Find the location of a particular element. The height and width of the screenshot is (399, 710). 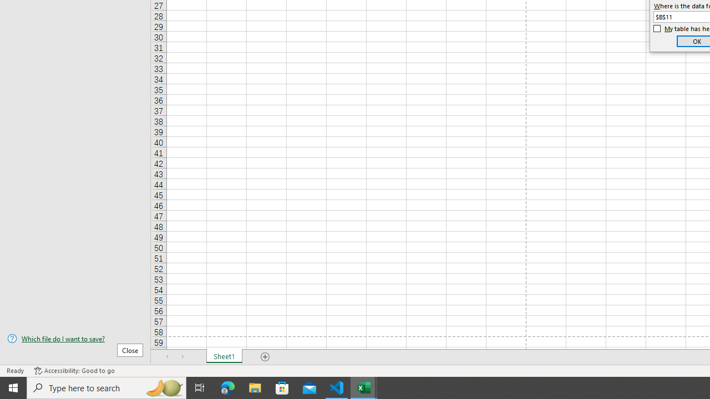

Scroll Right is located at coordinates (183, 357).